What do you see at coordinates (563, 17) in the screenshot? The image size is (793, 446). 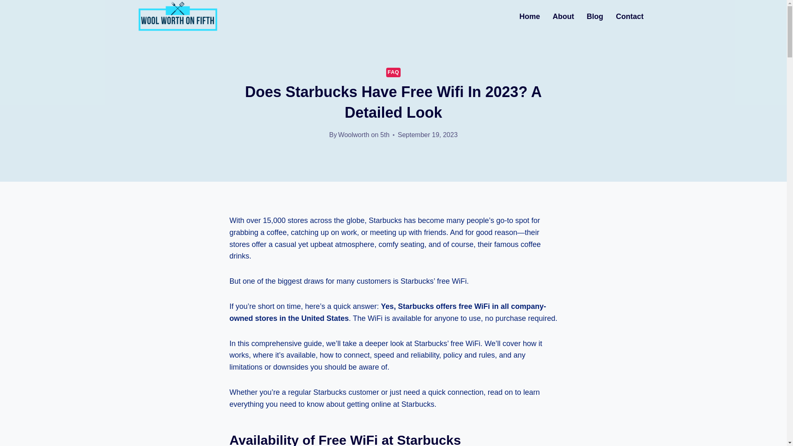 I see `About` at bounding box center [563, 17].